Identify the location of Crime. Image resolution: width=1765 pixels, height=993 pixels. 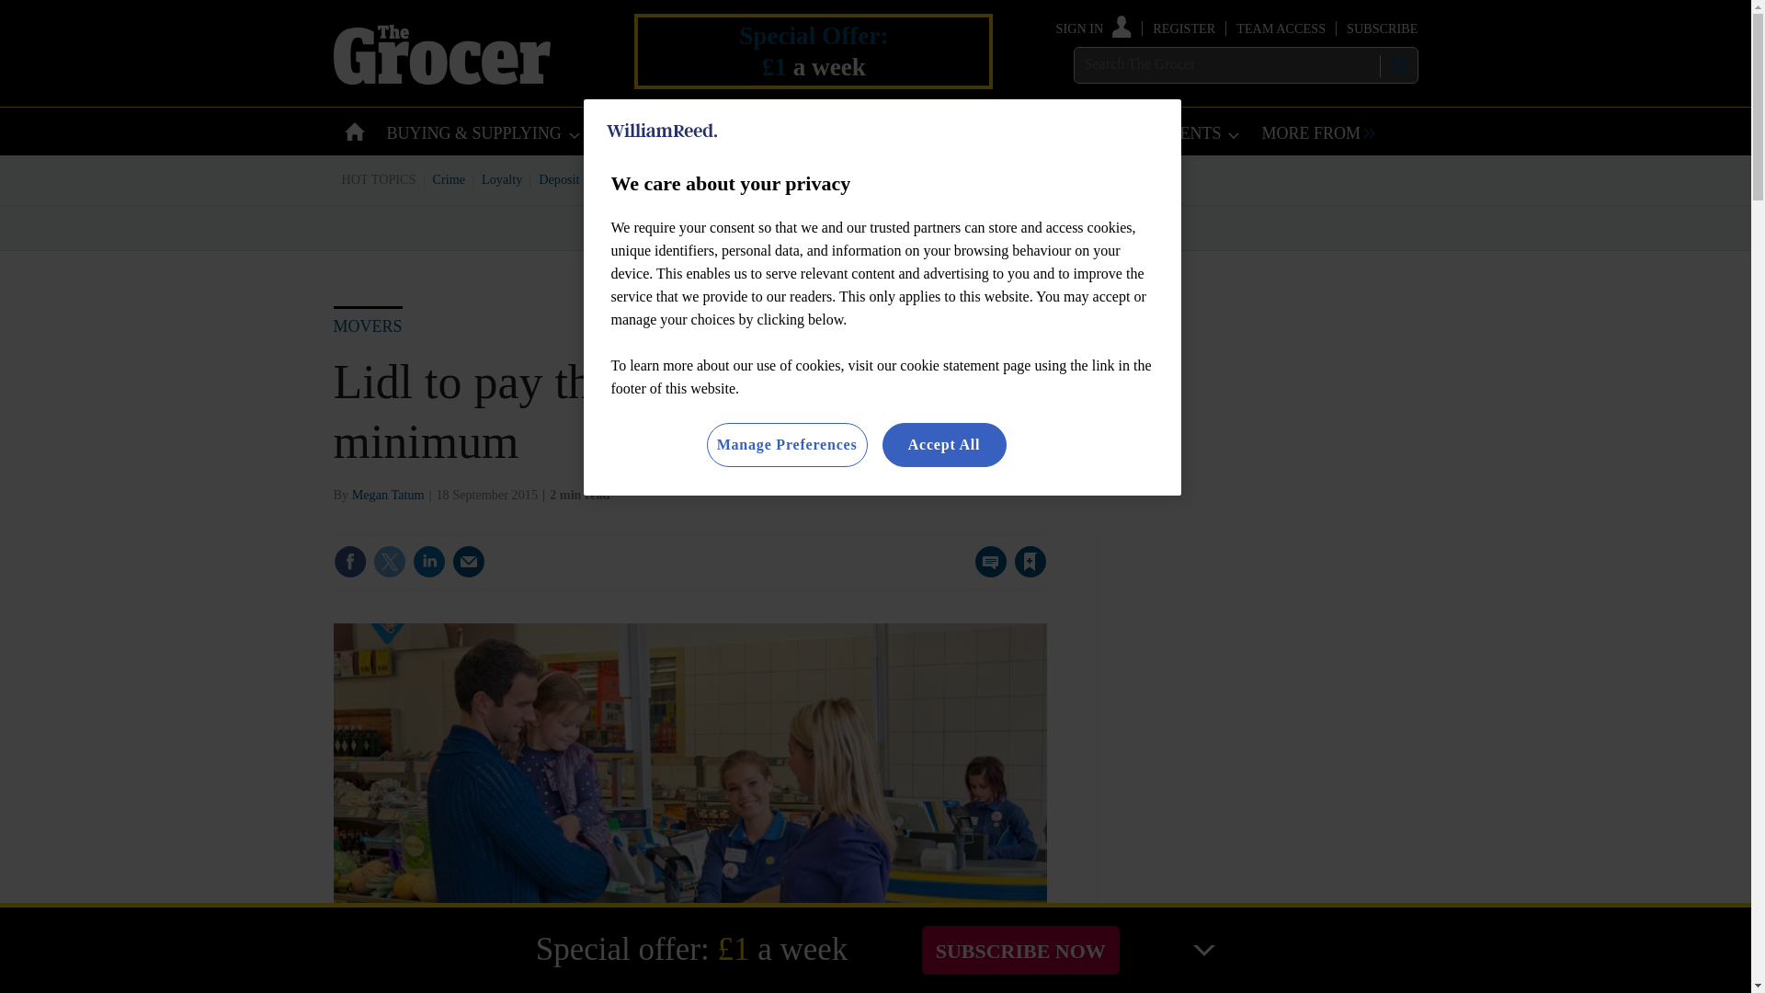
(450, 178).